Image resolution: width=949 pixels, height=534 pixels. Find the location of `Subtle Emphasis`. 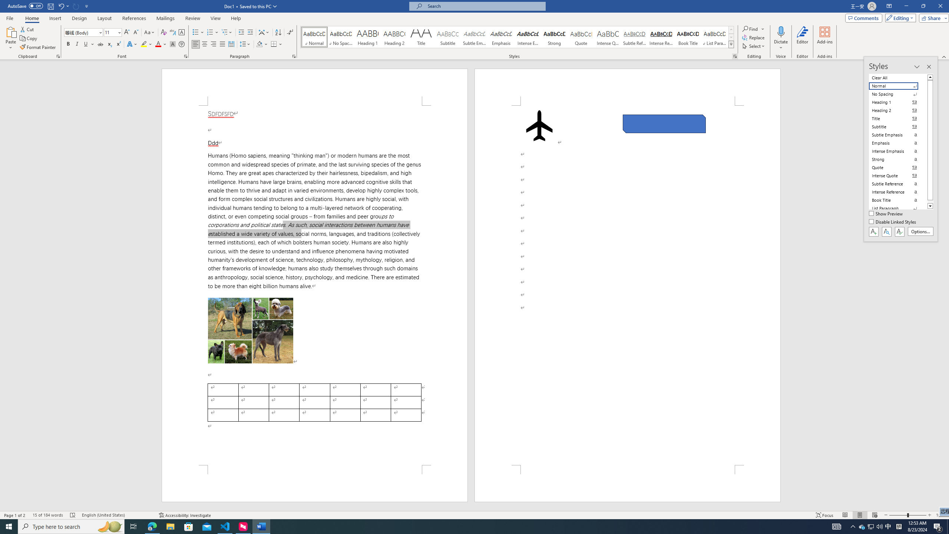

Subtle Emphasis is located at coordinates (474, 37).